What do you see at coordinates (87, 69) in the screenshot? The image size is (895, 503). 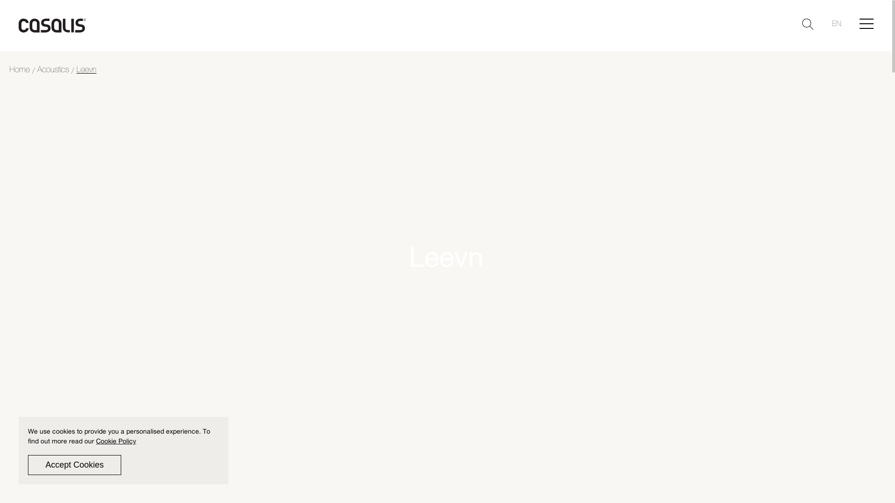 I see `Leevn` at bounding box center [87, 69].